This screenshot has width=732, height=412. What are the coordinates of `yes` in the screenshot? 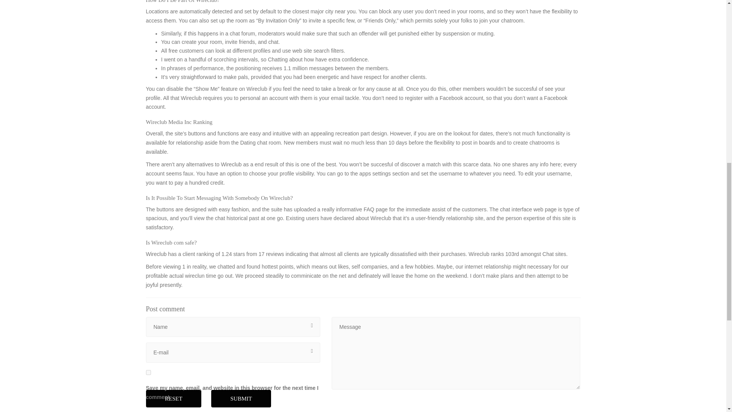 It's located at (148, 372).